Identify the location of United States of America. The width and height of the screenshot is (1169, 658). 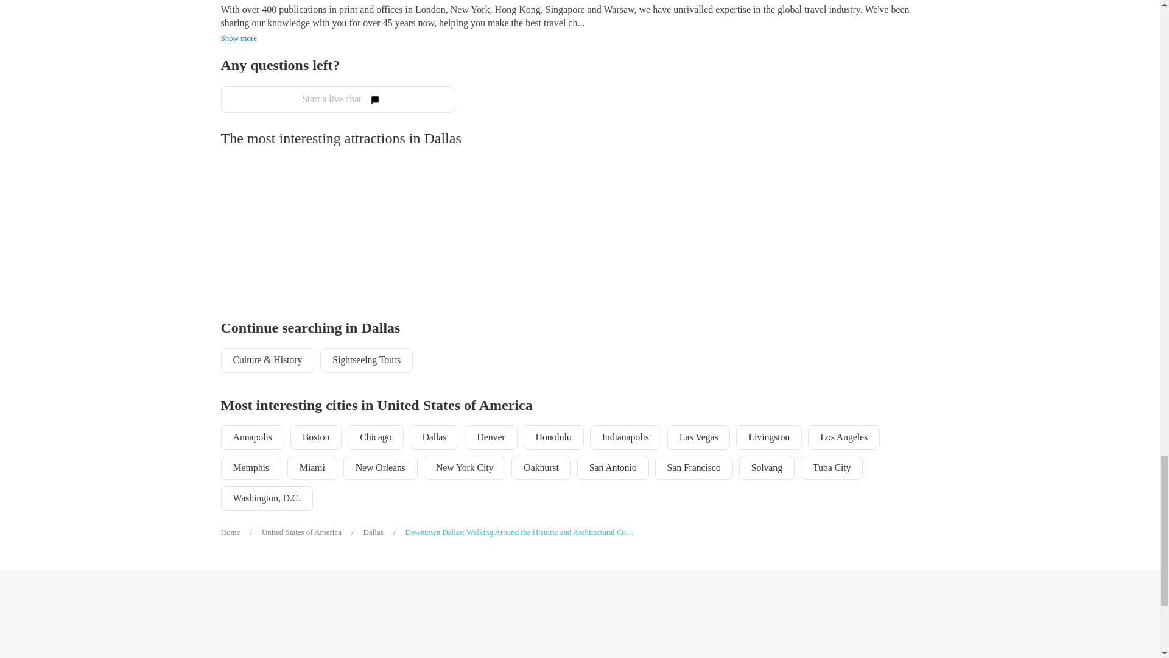
(313, 532).